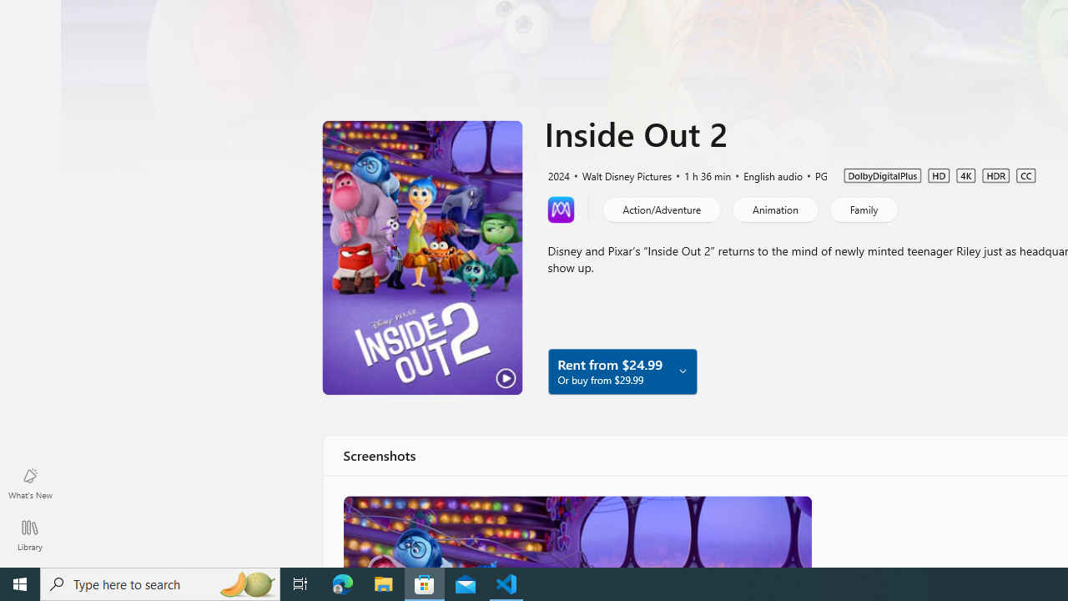 The image size is (1068, 601). I want to click on Learn more about Movies Anywhere, so click(561, 209).